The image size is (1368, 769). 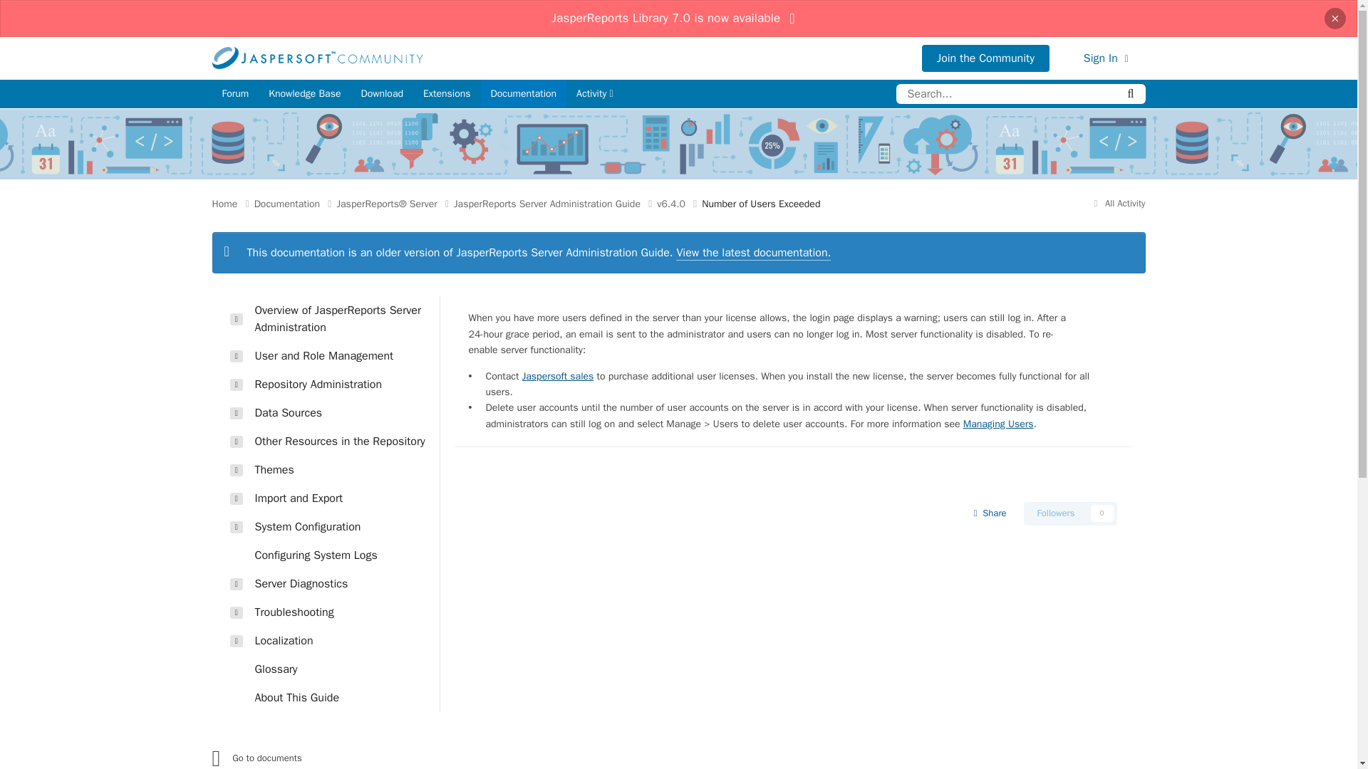 I want to click on View the latest documentation., so click(x=752, y=253).